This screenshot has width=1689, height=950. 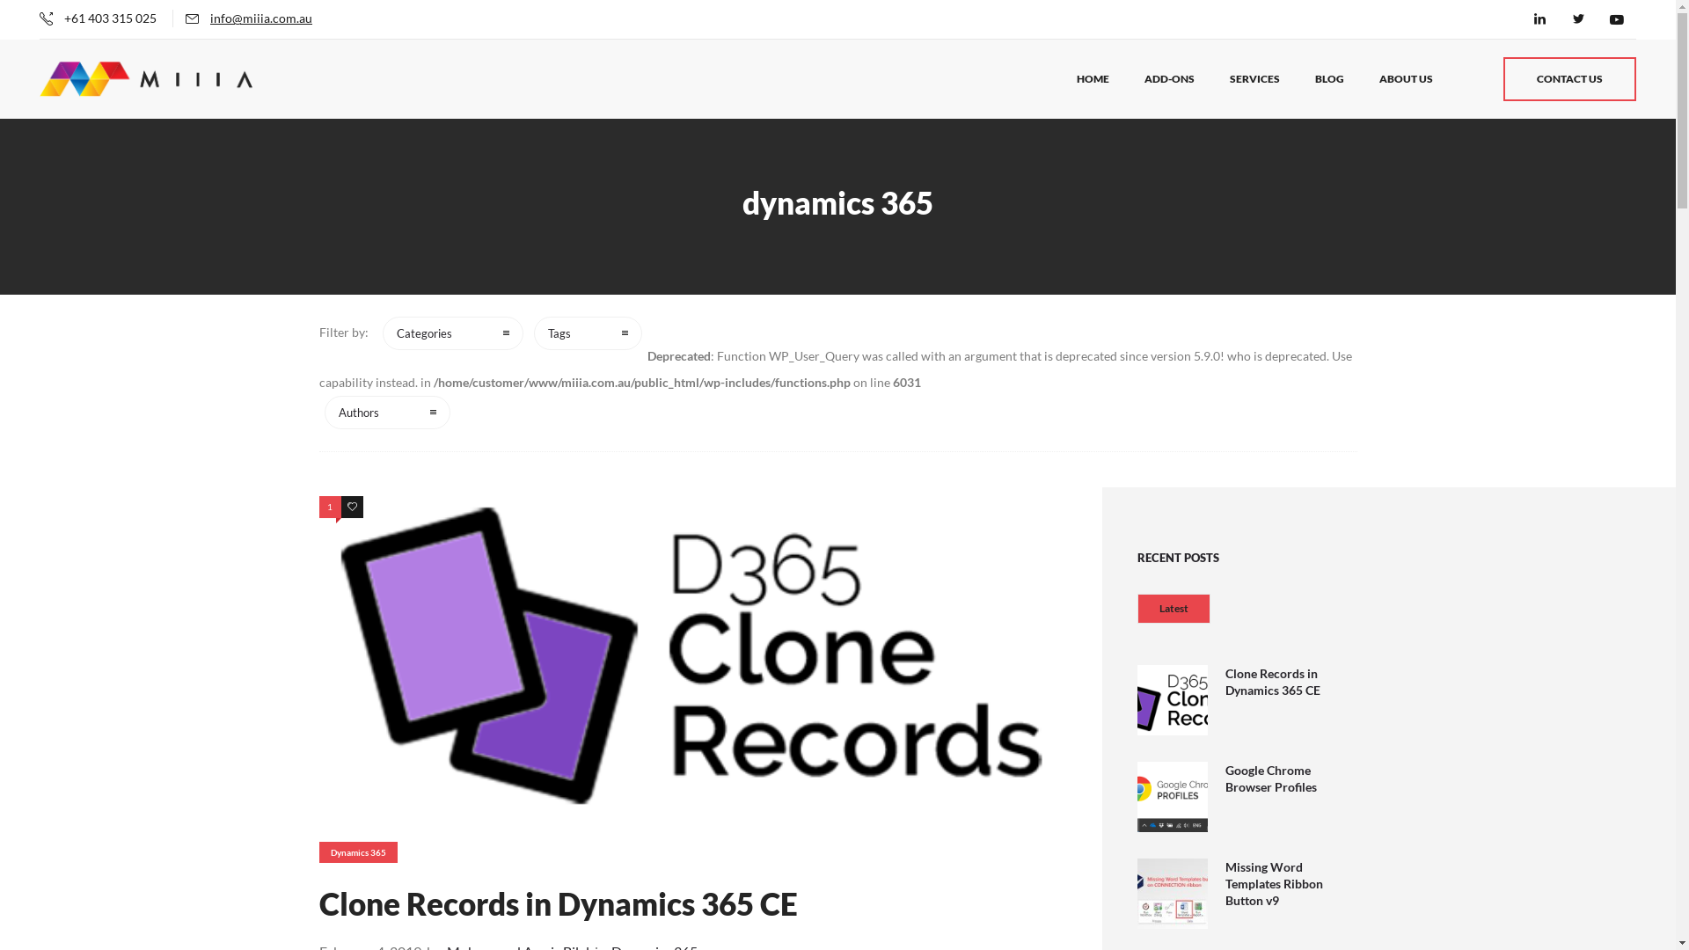 What do you see at coordinates (111, 18) in the screenshot?
I see `+61 403 315 025` at bounding box center [111, 18].